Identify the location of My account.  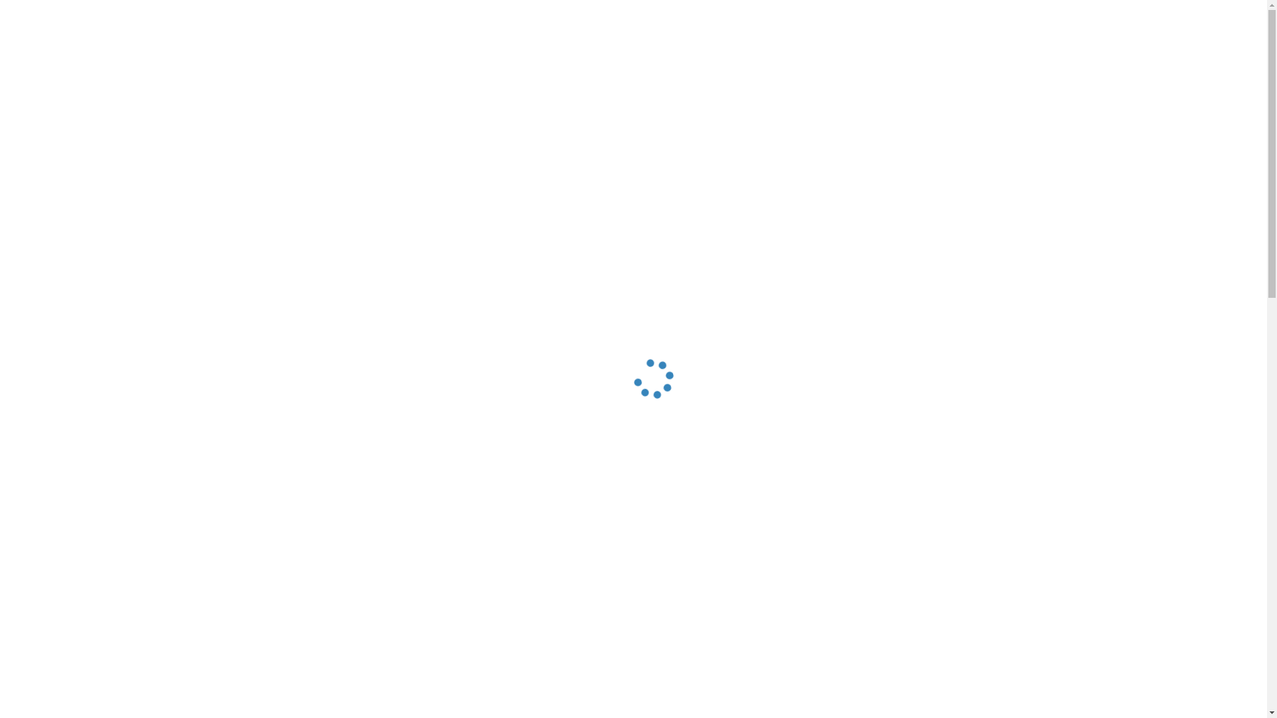
(1065, 69).